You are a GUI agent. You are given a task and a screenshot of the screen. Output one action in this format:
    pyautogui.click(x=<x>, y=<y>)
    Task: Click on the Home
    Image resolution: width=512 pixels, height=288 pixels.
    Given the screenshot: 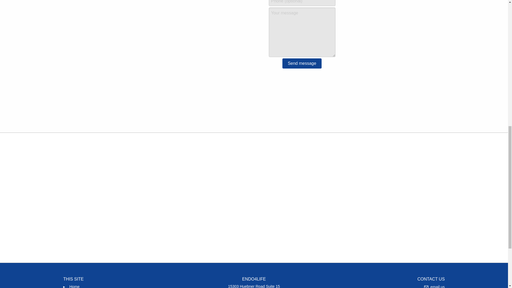 What is the action you would take?
    pyautogui.click(x=254, y=286)
    